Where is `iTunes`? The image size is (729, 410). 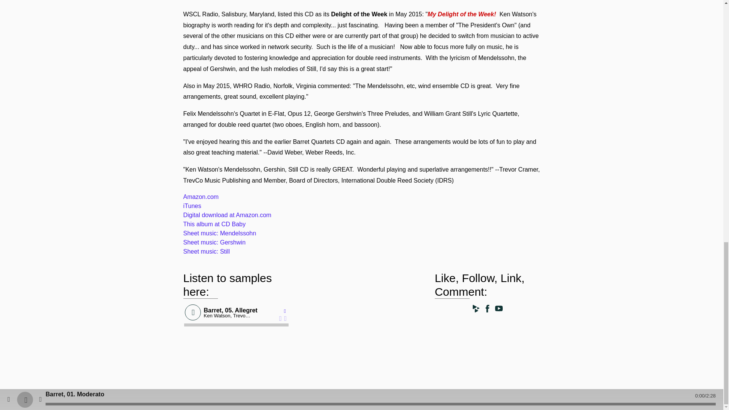
iTunes is located at coordinates (192, 206).